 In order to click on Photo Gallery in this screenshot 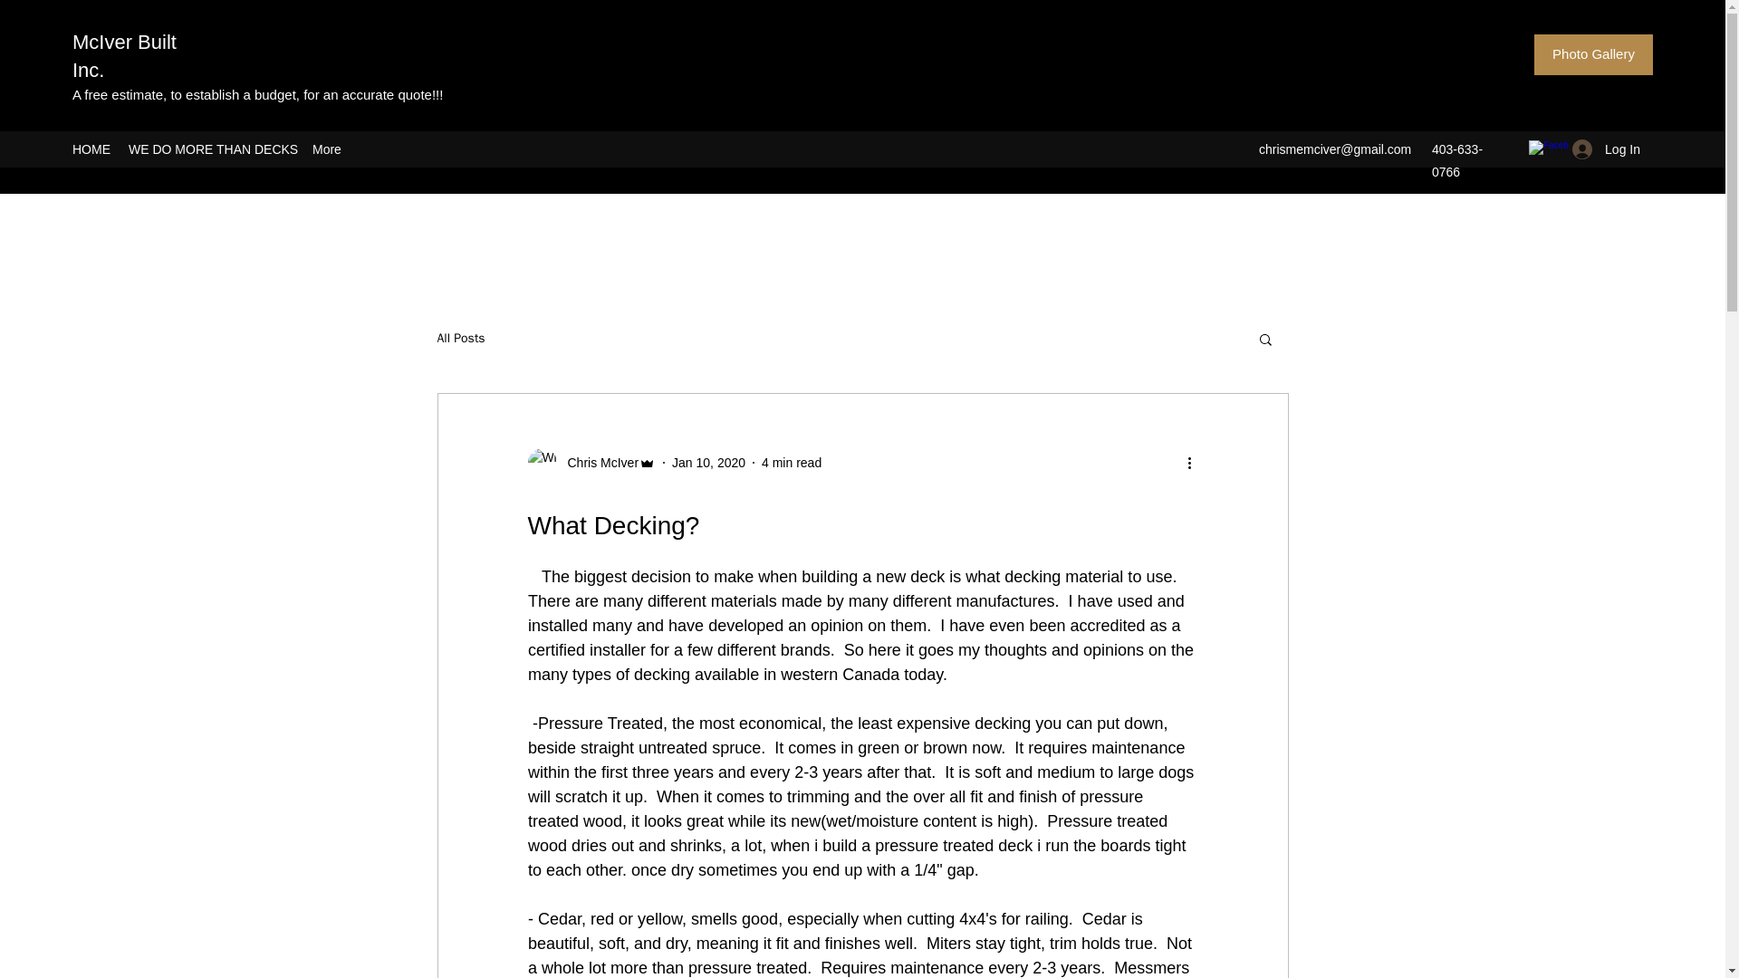, I will do `click(1593, 54)`.